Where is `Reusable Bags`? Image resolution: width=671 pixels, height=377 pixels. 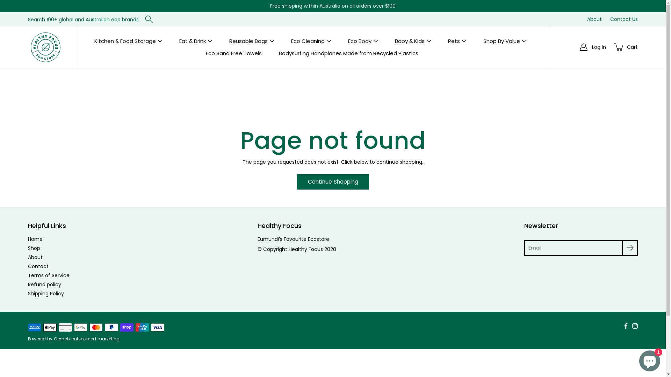 Reusable Bags is located at coordinates (248, 41).